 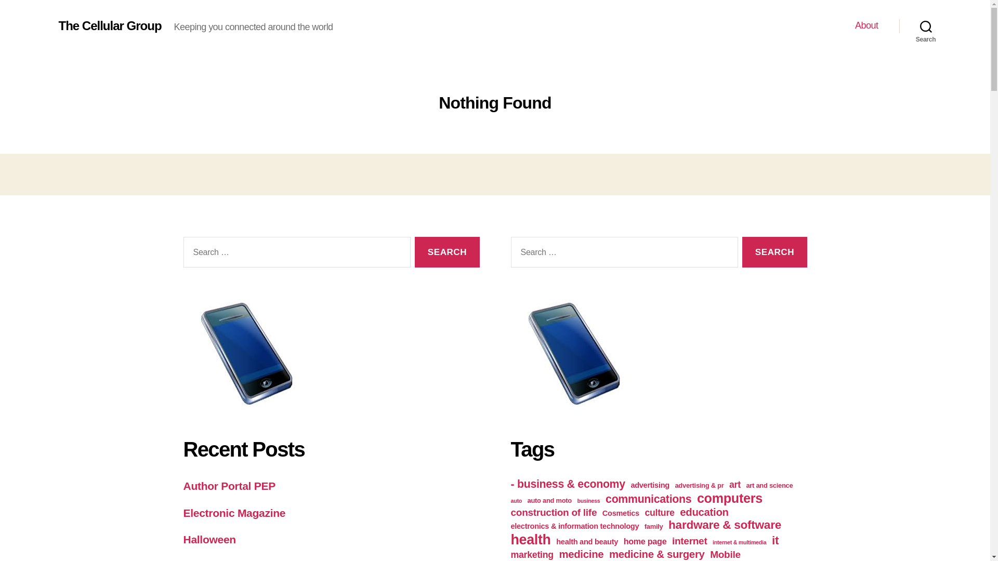 I want to click on Search, so click(x=926, y=26).